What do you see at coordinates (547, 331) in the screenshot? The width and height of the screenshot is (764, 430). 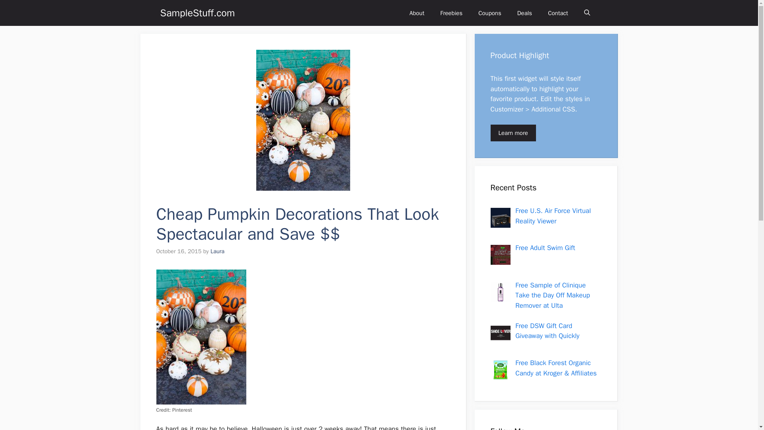 I see `Free DSW Gift Card Giveaway with Quickly` at bounding box center [547, 331].